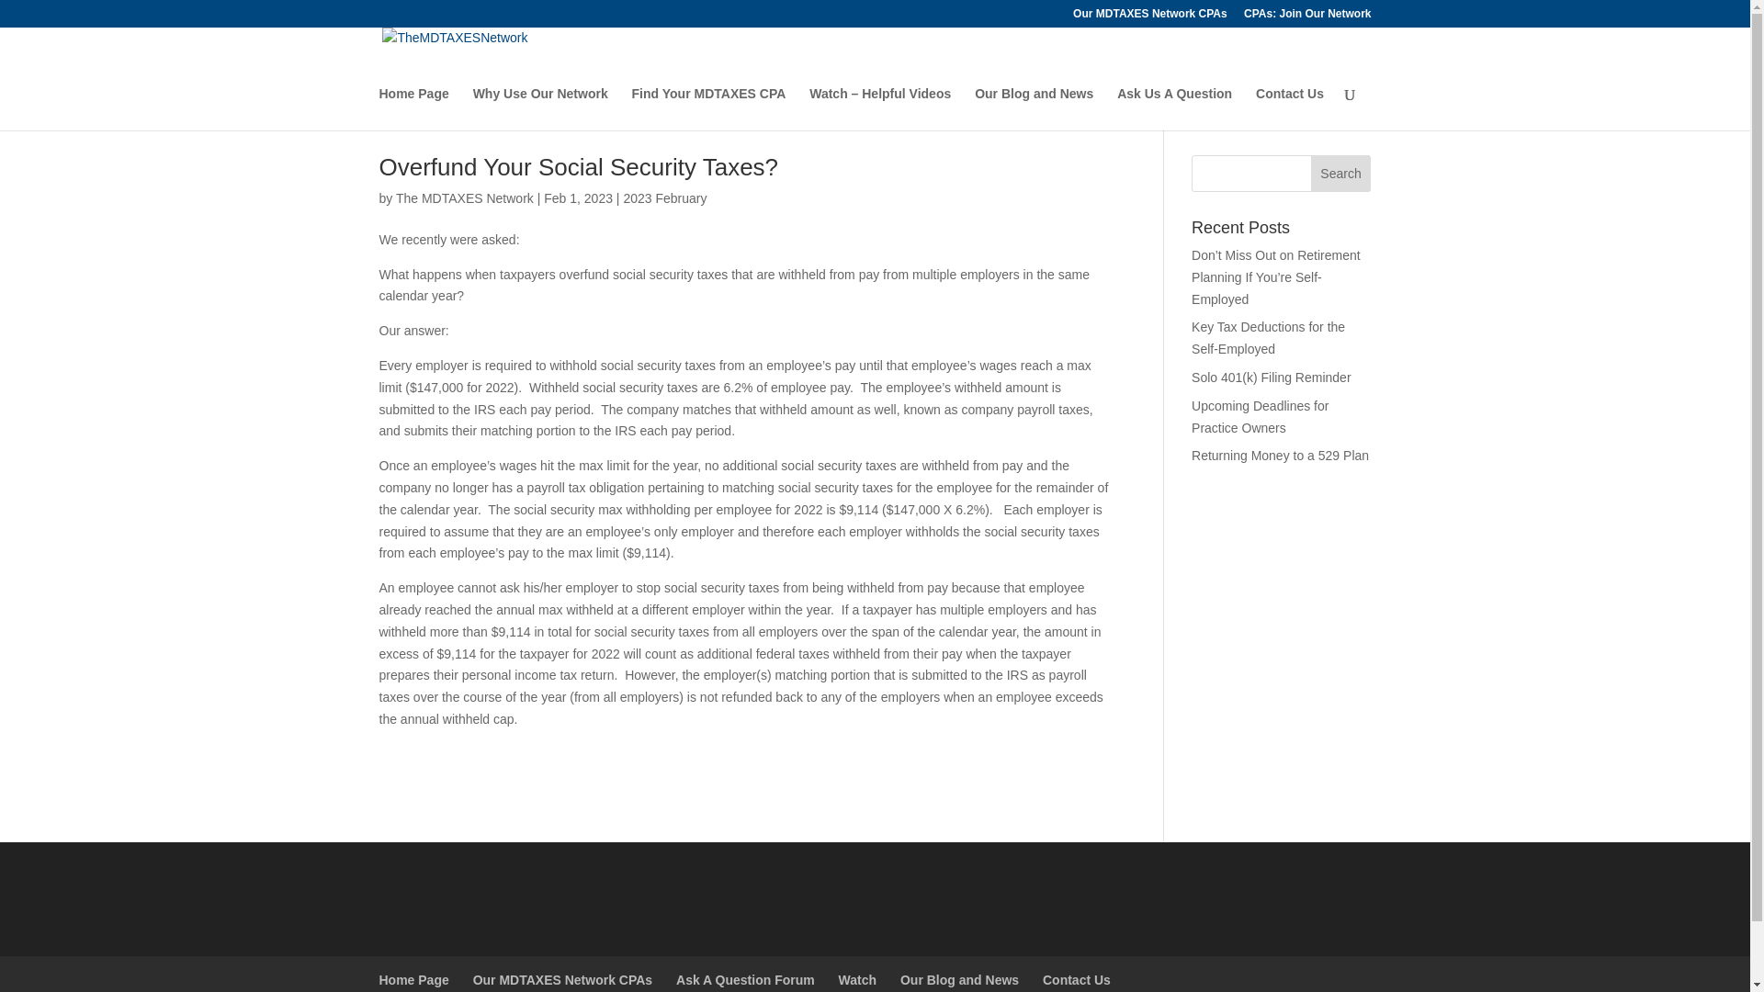 This screenshot has width=1764, height=992. I want to click on Our Blog and News, so click(1035, 108).